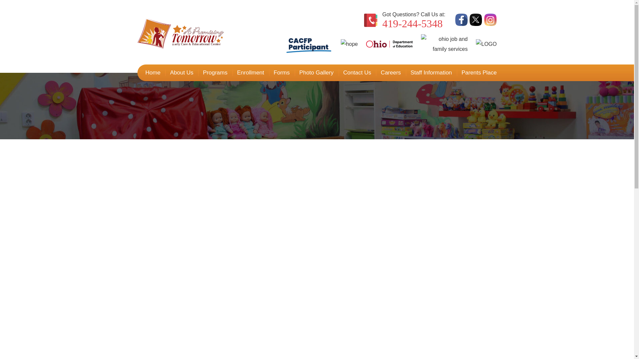 This screenshot has width=639, height=359. I want to click on Home, so click(153, 73).